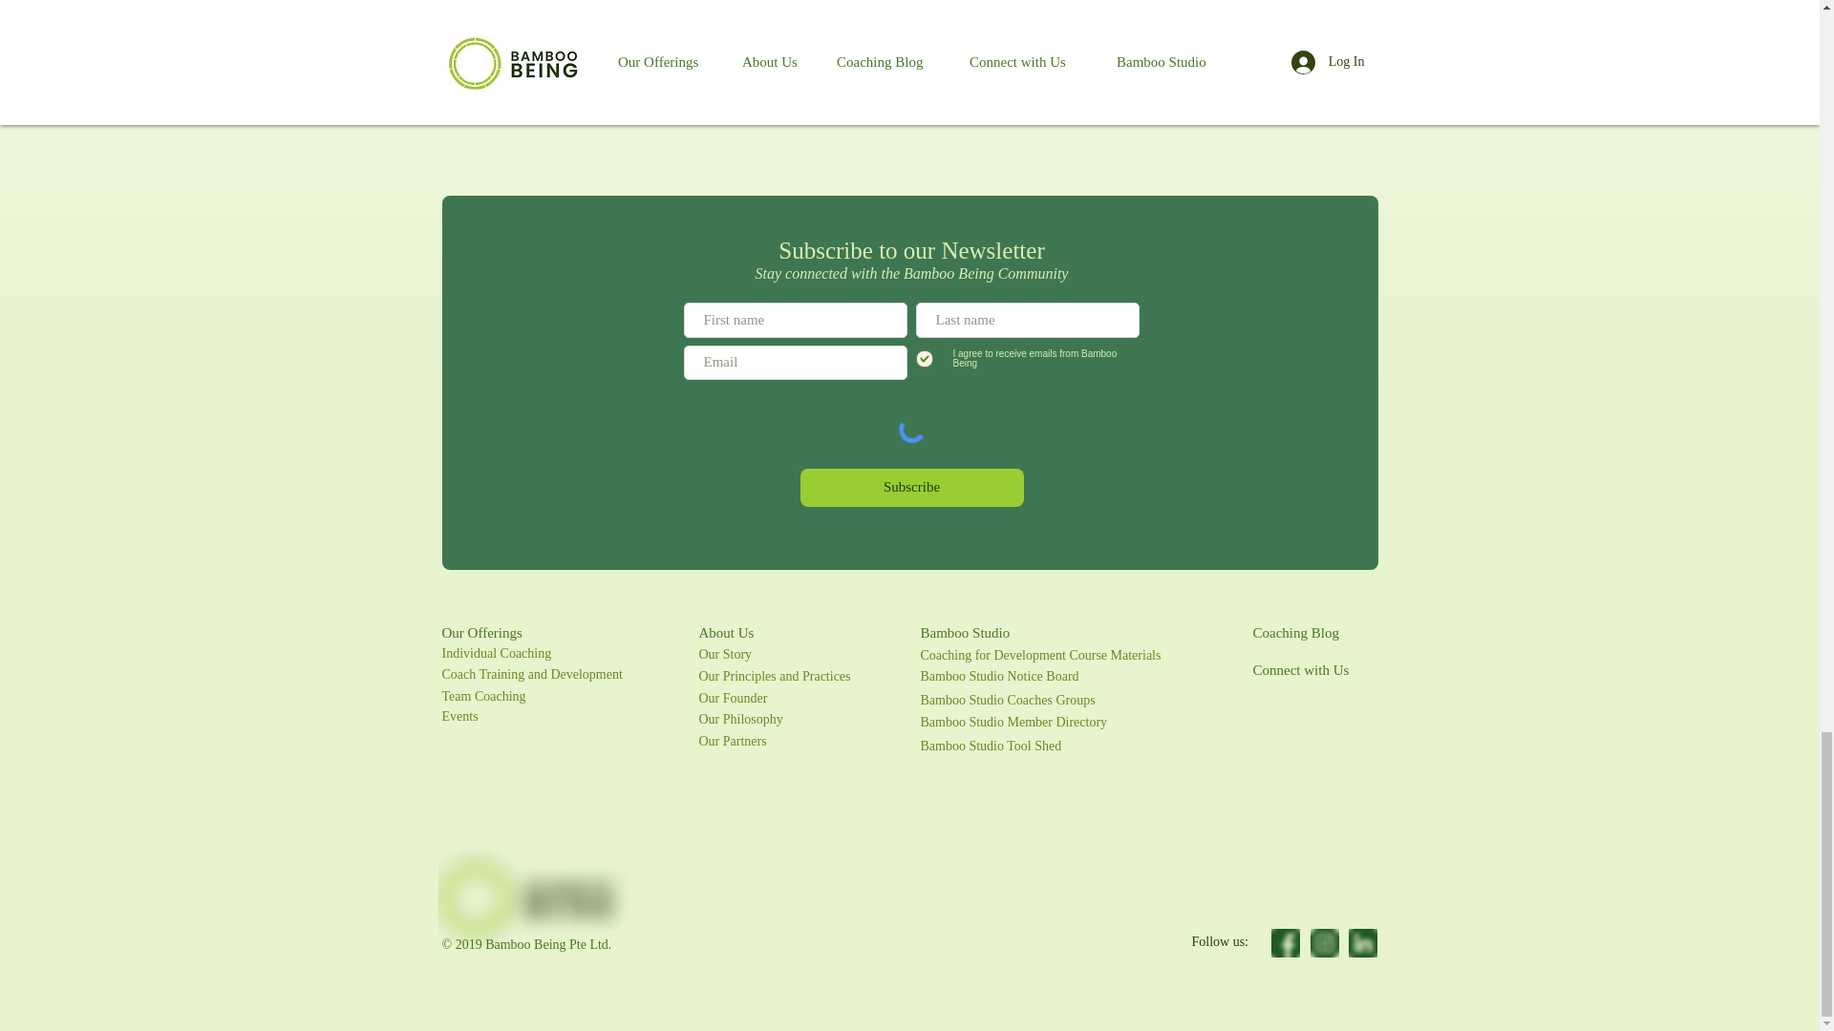 The height and width of the screenshot is (1031, 1834). What do you see at coordinates (1013, 722) in the screenshot?
I see `Bamboo Studio Member Directory` at bounding box center [1013, 722].